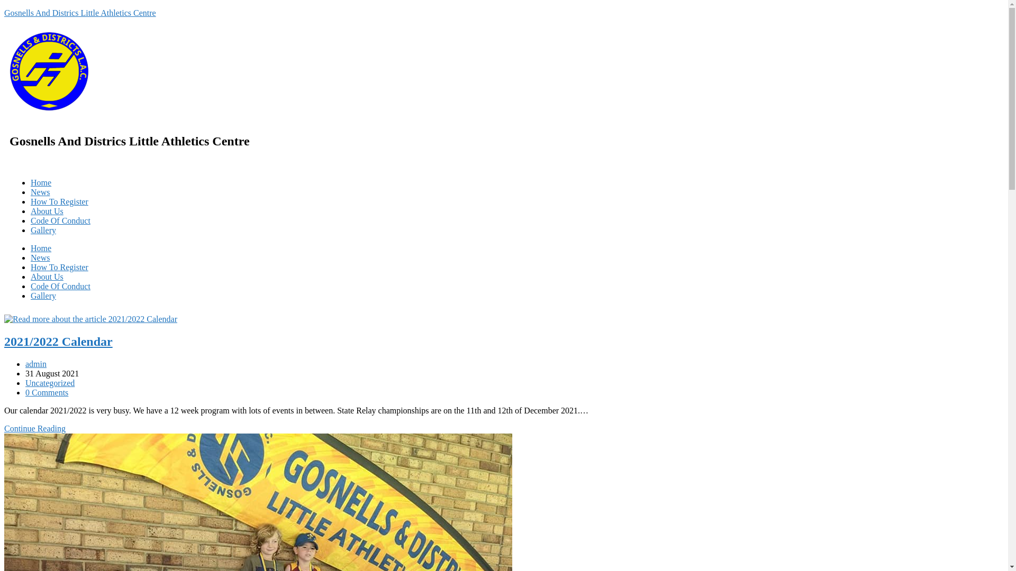  I want to click on News, so click(40, 258).